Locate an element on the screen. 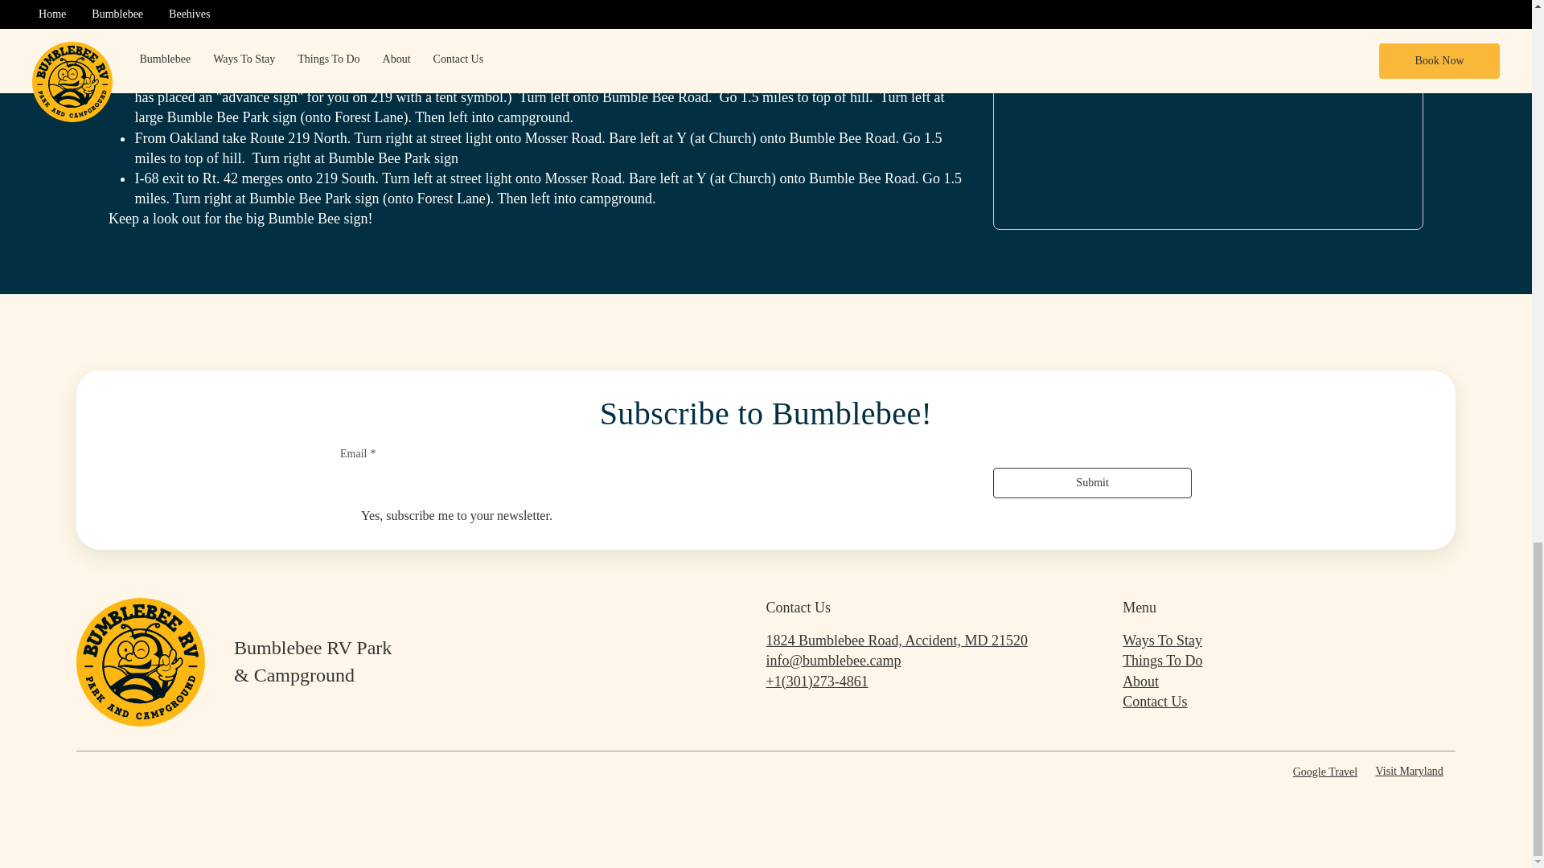  1824 Bumblebee Road, Accident, MD 21520 is located at coordinates (896, 640).